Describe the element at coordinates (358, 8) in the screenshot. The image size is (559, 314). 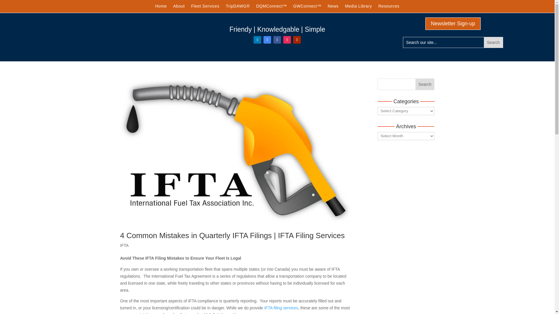
I see `Media Library` at that location.